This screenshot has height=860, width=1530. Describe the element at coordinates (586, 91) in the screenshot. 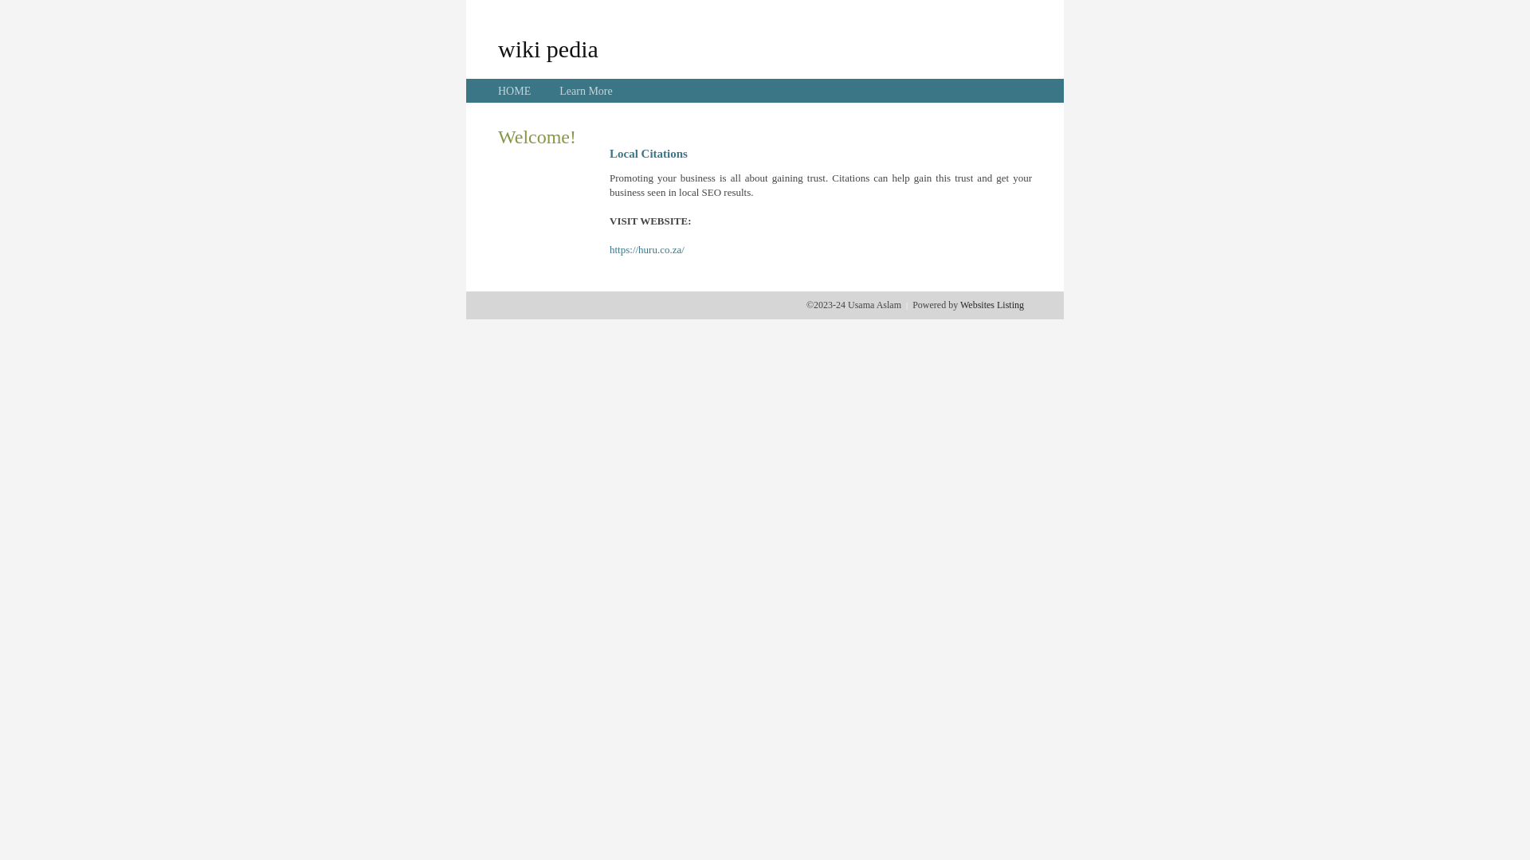

I see `Learn More` at that location.